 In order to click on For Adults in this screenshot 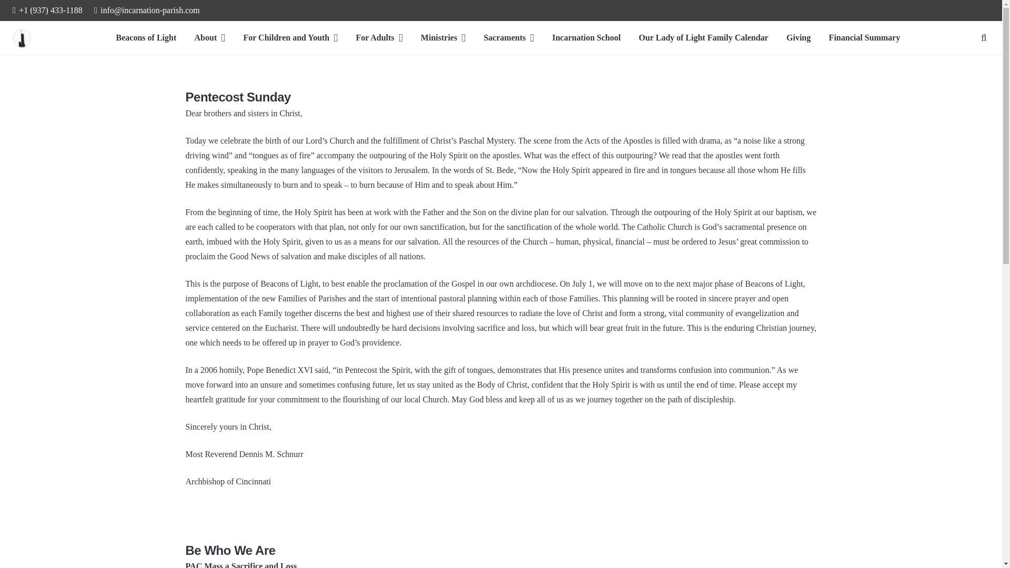, I will do `click(379, 37)`.